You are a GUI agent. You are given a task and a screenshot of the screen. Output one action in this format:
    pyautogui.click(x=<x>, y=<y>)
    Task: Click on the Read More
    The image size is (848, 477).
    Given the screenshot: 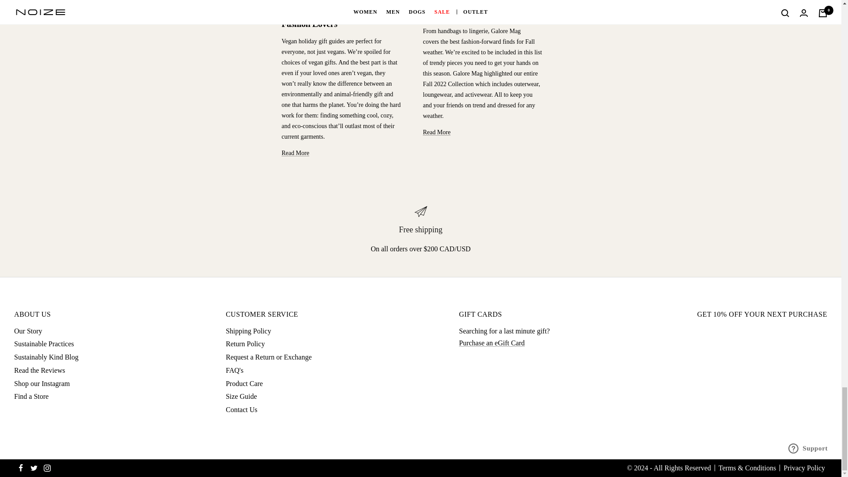 What is the action you would take?
    pyautogui.click(x=295, y=153)
    